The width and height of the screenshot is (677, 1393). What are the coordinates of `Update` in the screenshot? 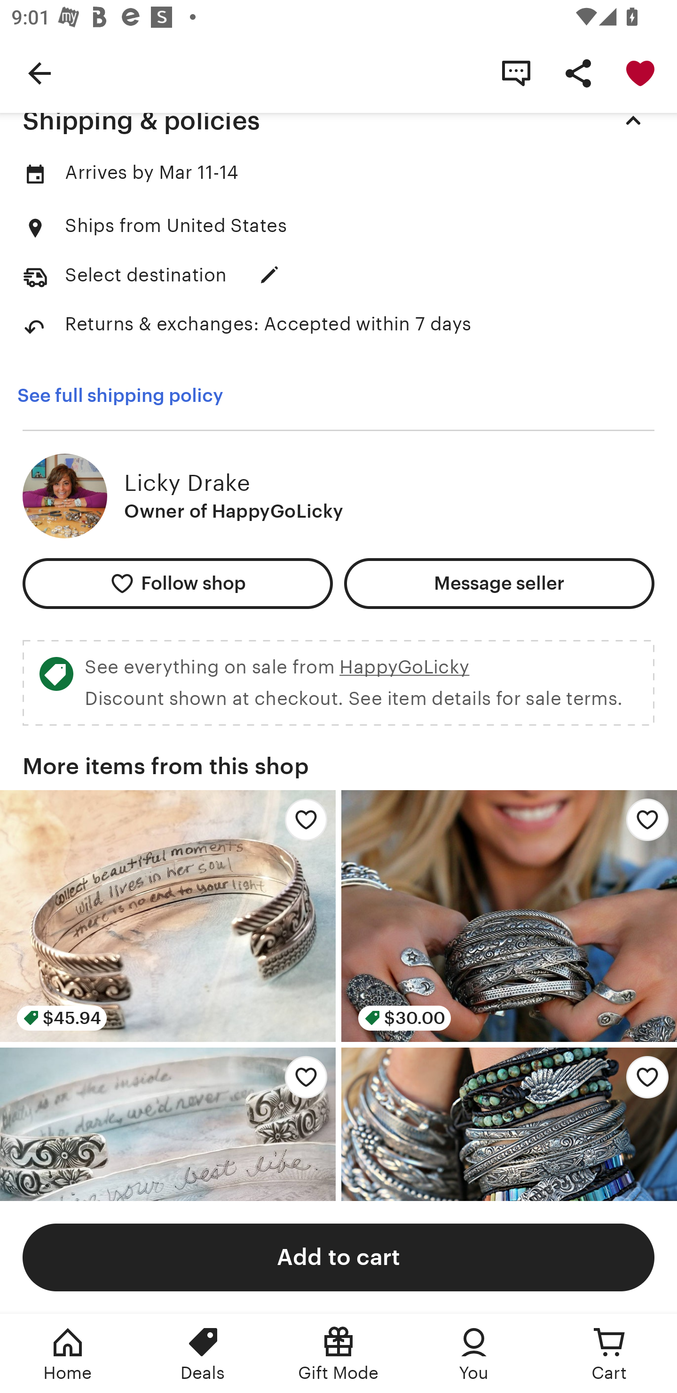 It's located at (269, 275).